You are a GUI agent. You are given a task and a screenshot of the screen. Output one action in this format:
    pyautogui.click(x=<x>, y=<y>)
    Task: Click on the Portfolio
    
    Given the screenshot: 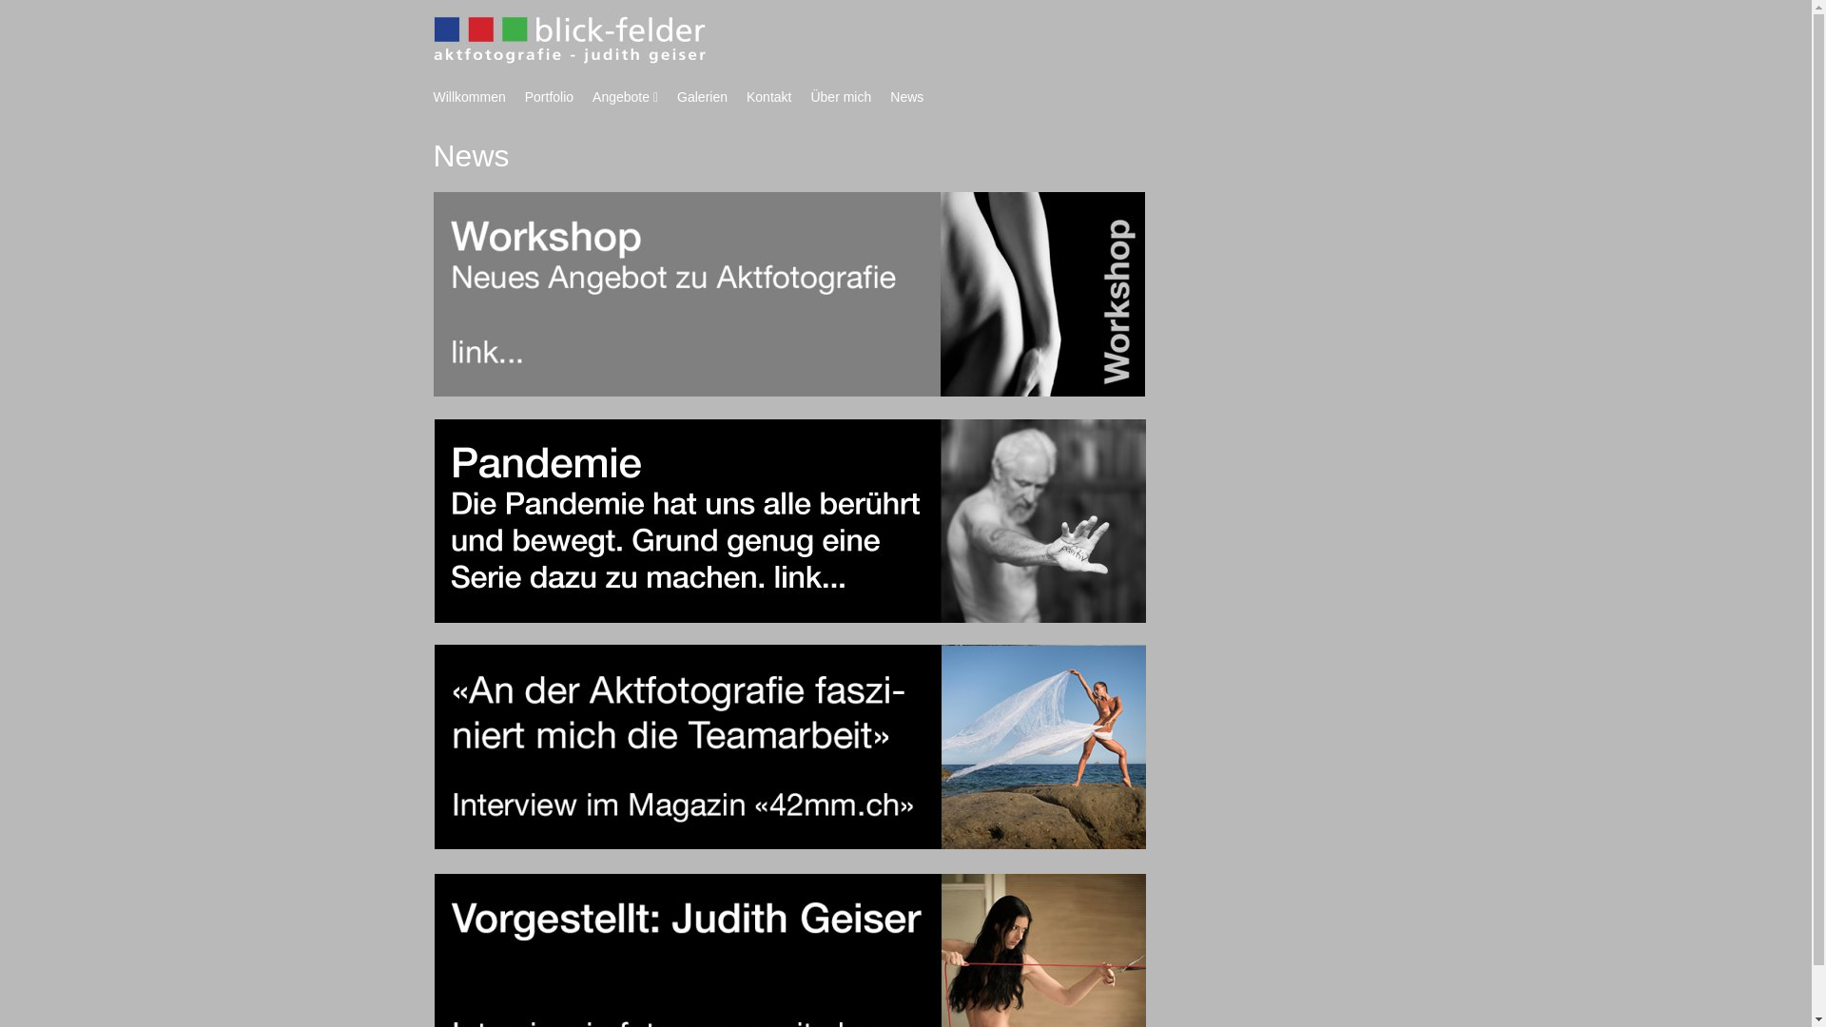 What is the action you would take?
    pyautogui.click(x=550, y=97)
    